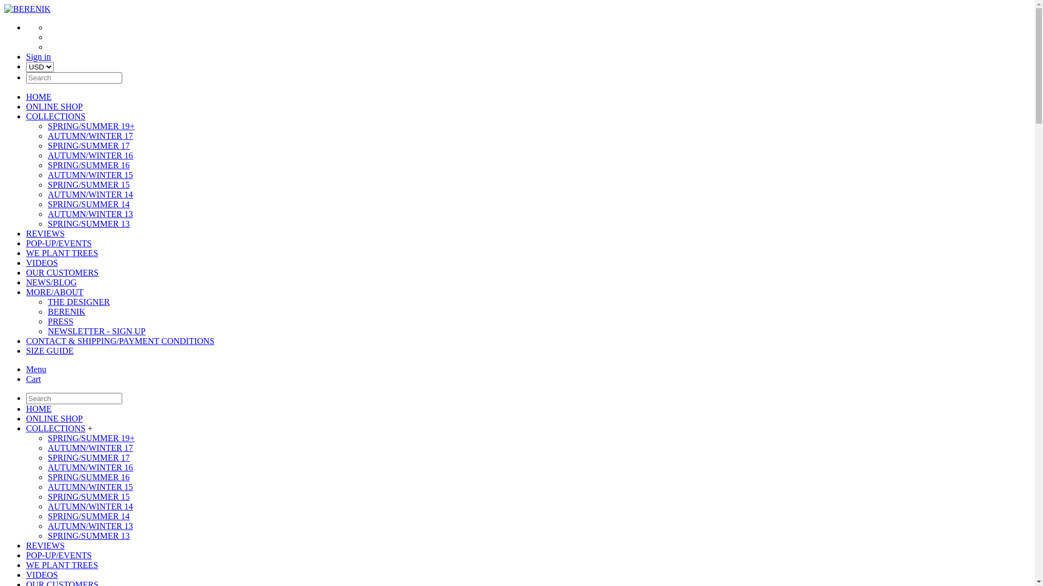 The width and height of the screenshot is (1043, 586). What do you see at coordinates (34, 379) in the screenshot?
I see `Cart` at bounding box center [34, 379].